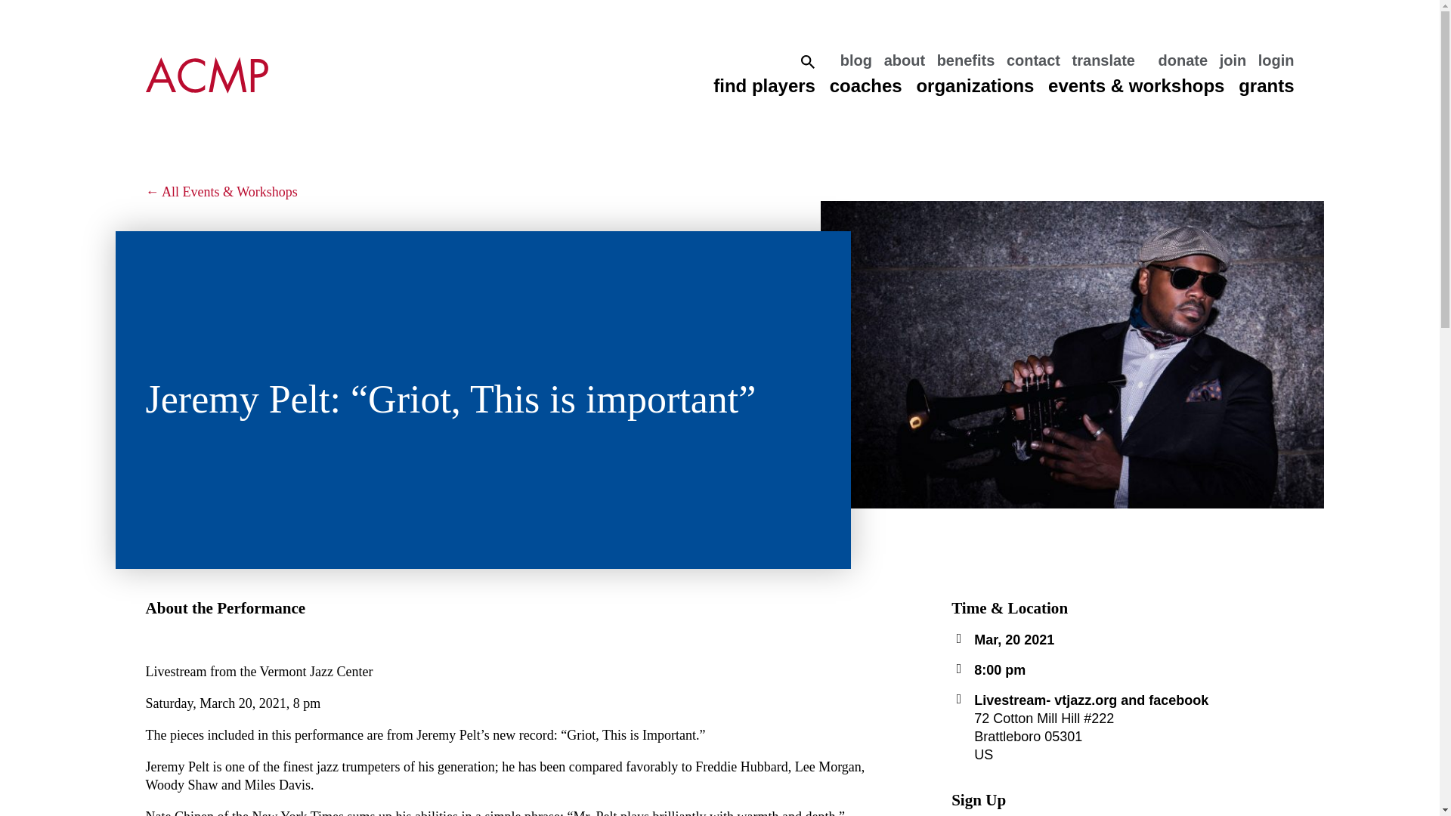  I want to click on organizations, so click(974, 86).